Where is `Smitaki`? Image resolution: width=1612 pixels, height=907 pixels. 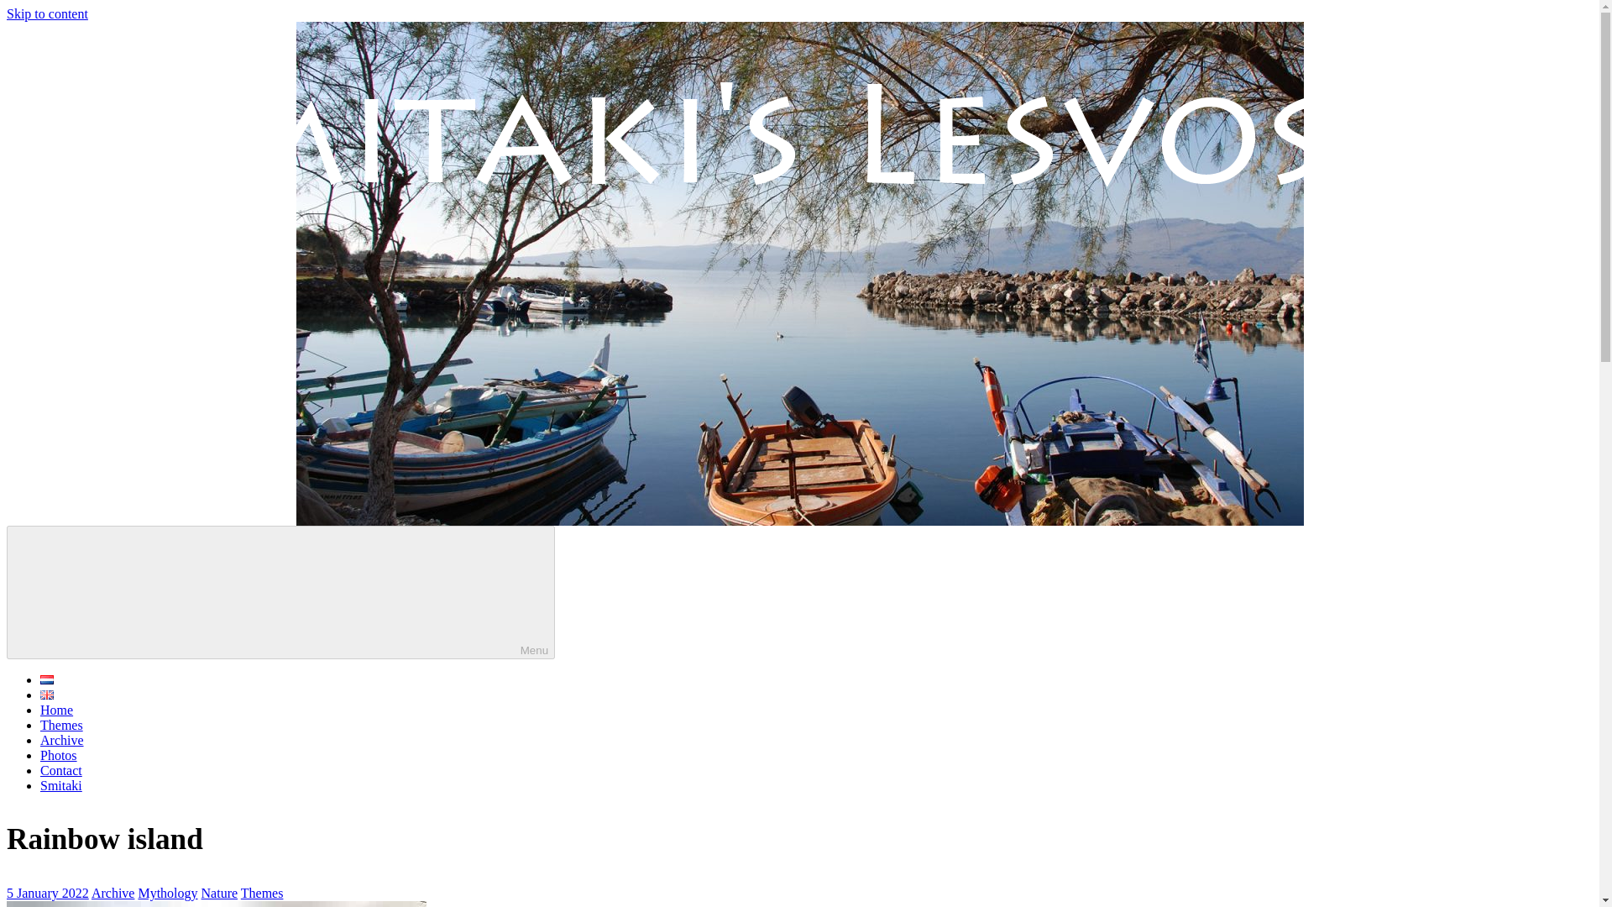 Smitaki is located at coordinates (60, 784).